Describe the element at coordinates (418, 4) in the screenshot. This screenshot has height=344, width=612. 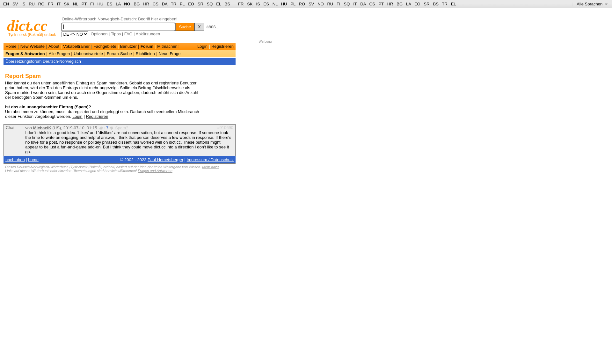
I see `EO` at that location.